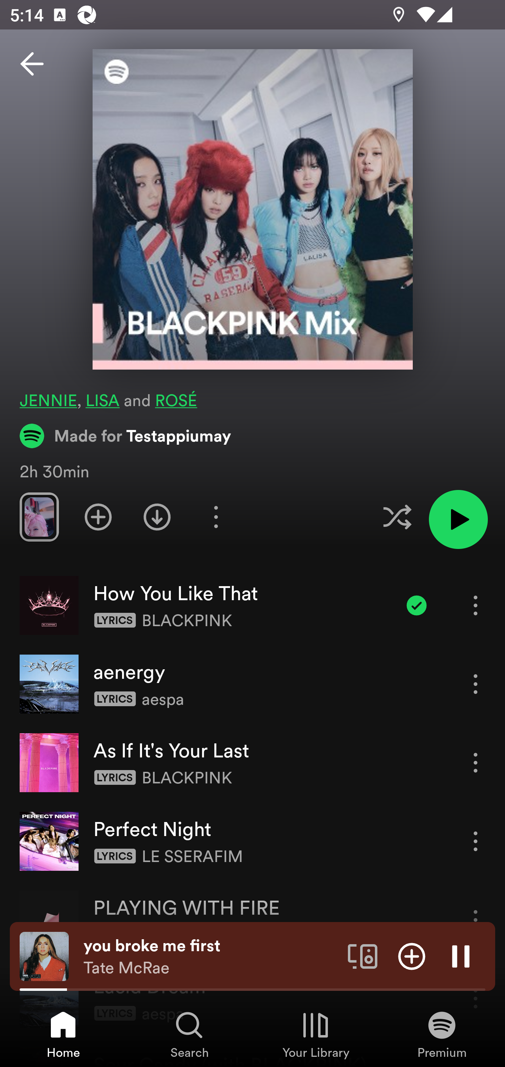  What do you see at coordinates (252, 684) in the screenshot?
I see `aenergy More options for song aenergy Lyrics aespa` at bounding box center [252, 684].